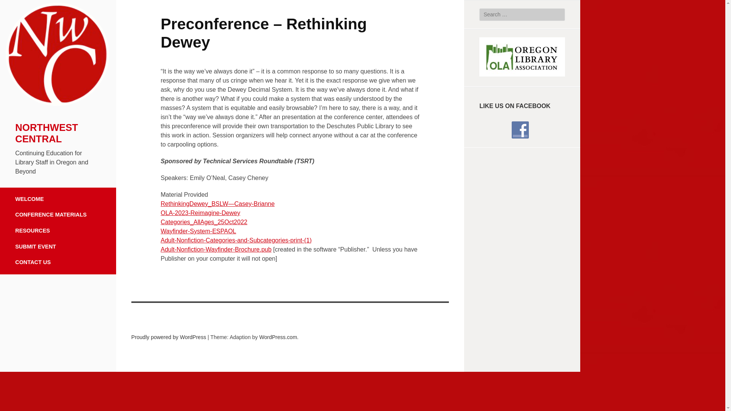 This screenshot has height=411, width=731. Describe the element at coordinates (58, 110) in the screenshot. I see `Northwest Central` at that location.